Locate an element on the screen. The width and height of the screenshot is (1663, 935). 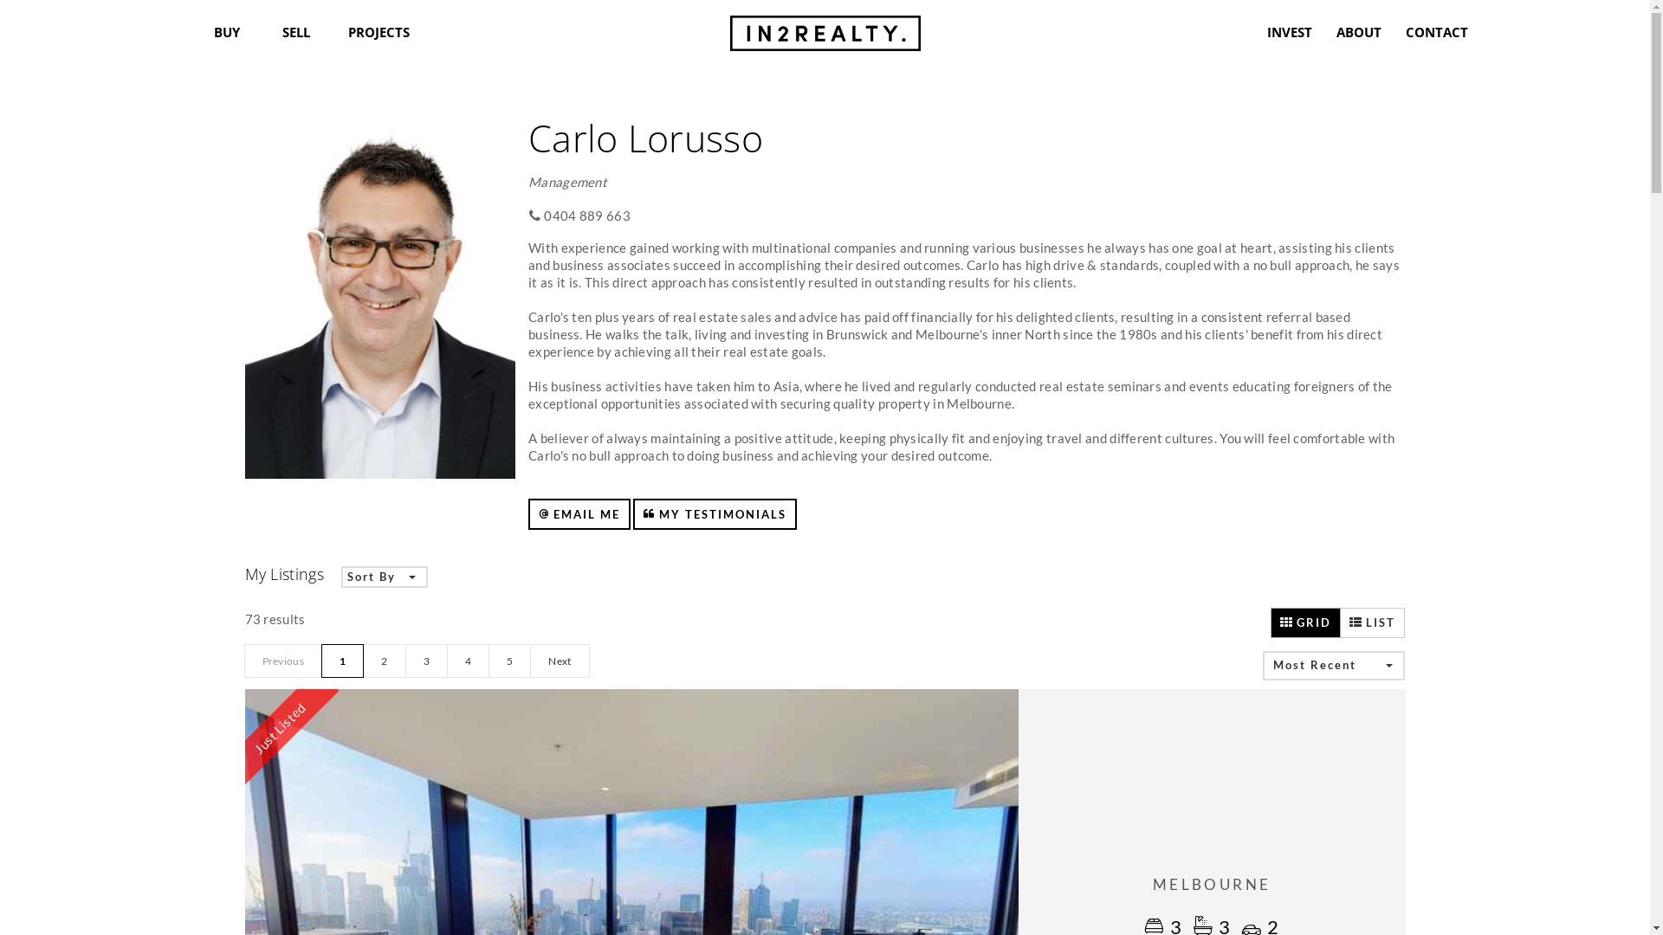
CONTACT is located at coordinates (1423, 32).